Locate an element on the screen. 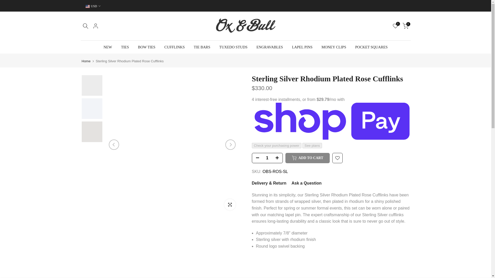 The width and height of the screenshot is (495, 278). Home is located at coordinates (86, 61).